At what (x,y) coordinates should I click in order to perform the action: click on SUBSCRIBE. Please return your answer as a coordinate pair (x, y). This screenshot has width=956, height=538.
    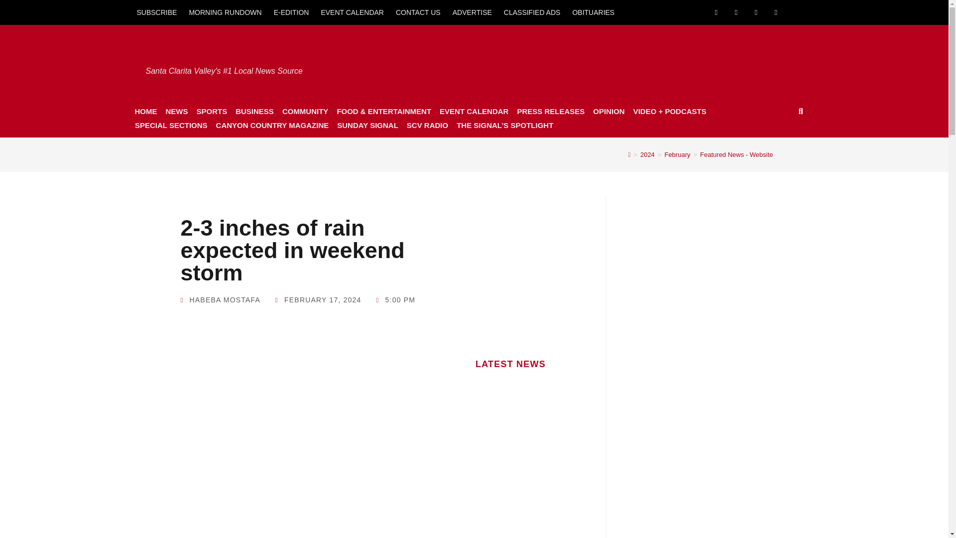
    Looking at the image, I should click on (156, 12).